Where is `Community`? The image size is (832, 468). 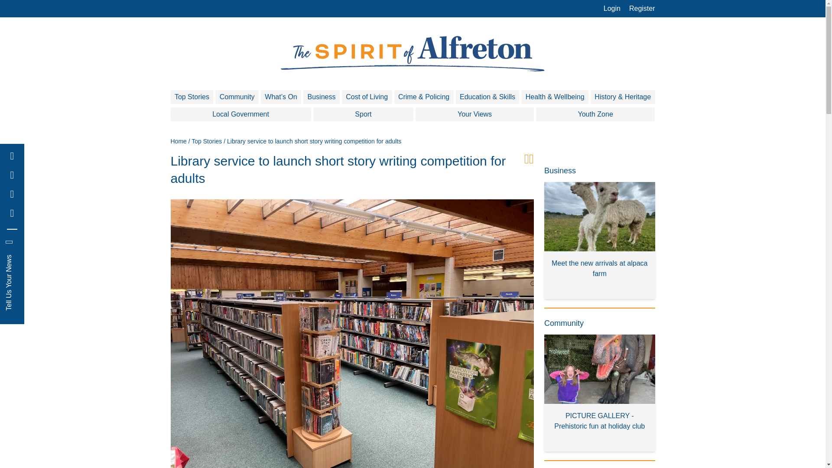 Community is located at coordinates (237, 97).